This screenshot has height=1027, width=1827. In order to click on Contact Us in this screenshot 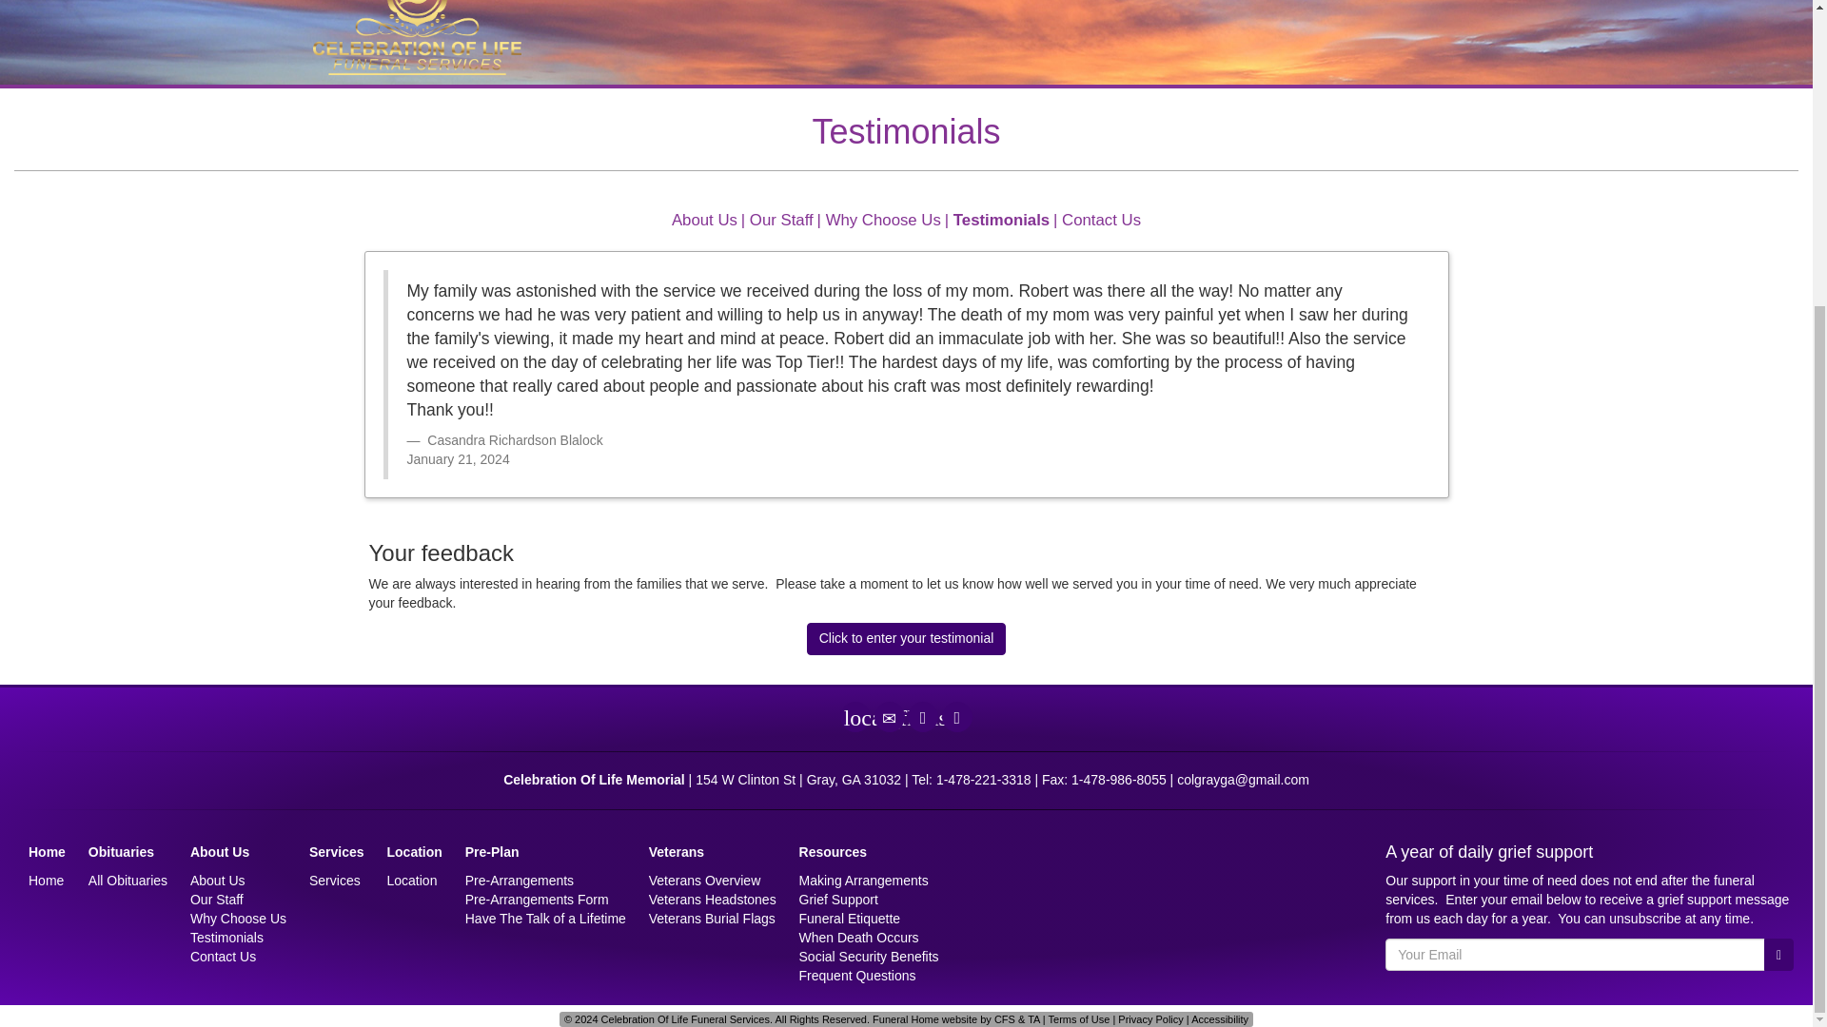, I will do `click(1100, 220)`.